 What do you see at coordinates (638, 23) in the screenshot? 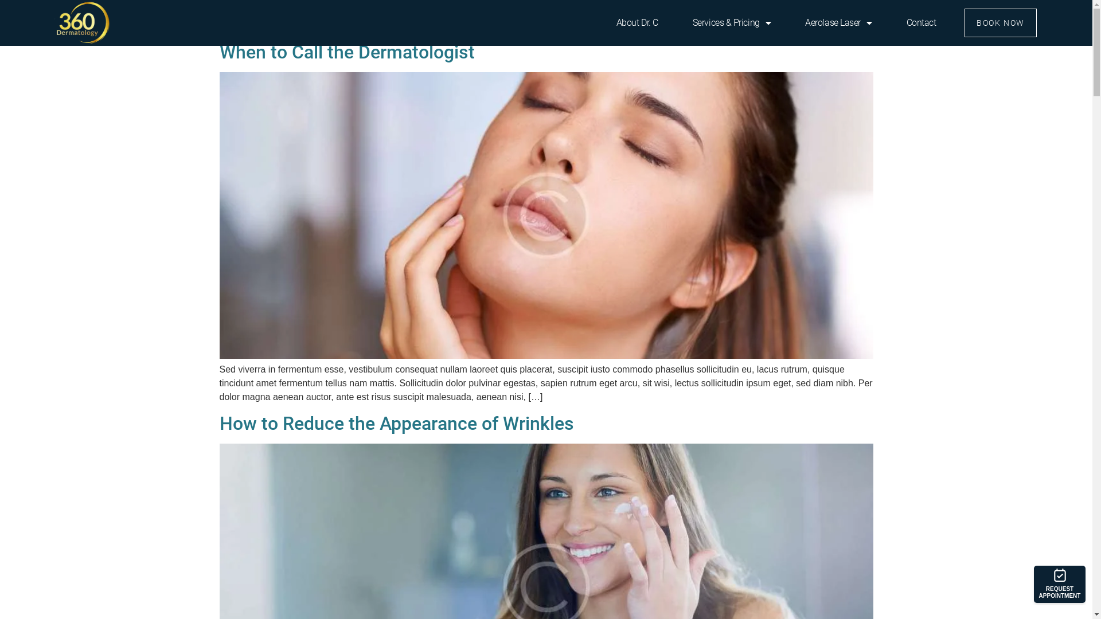
I see `About Dr. C` at bounding box center [638, 23].